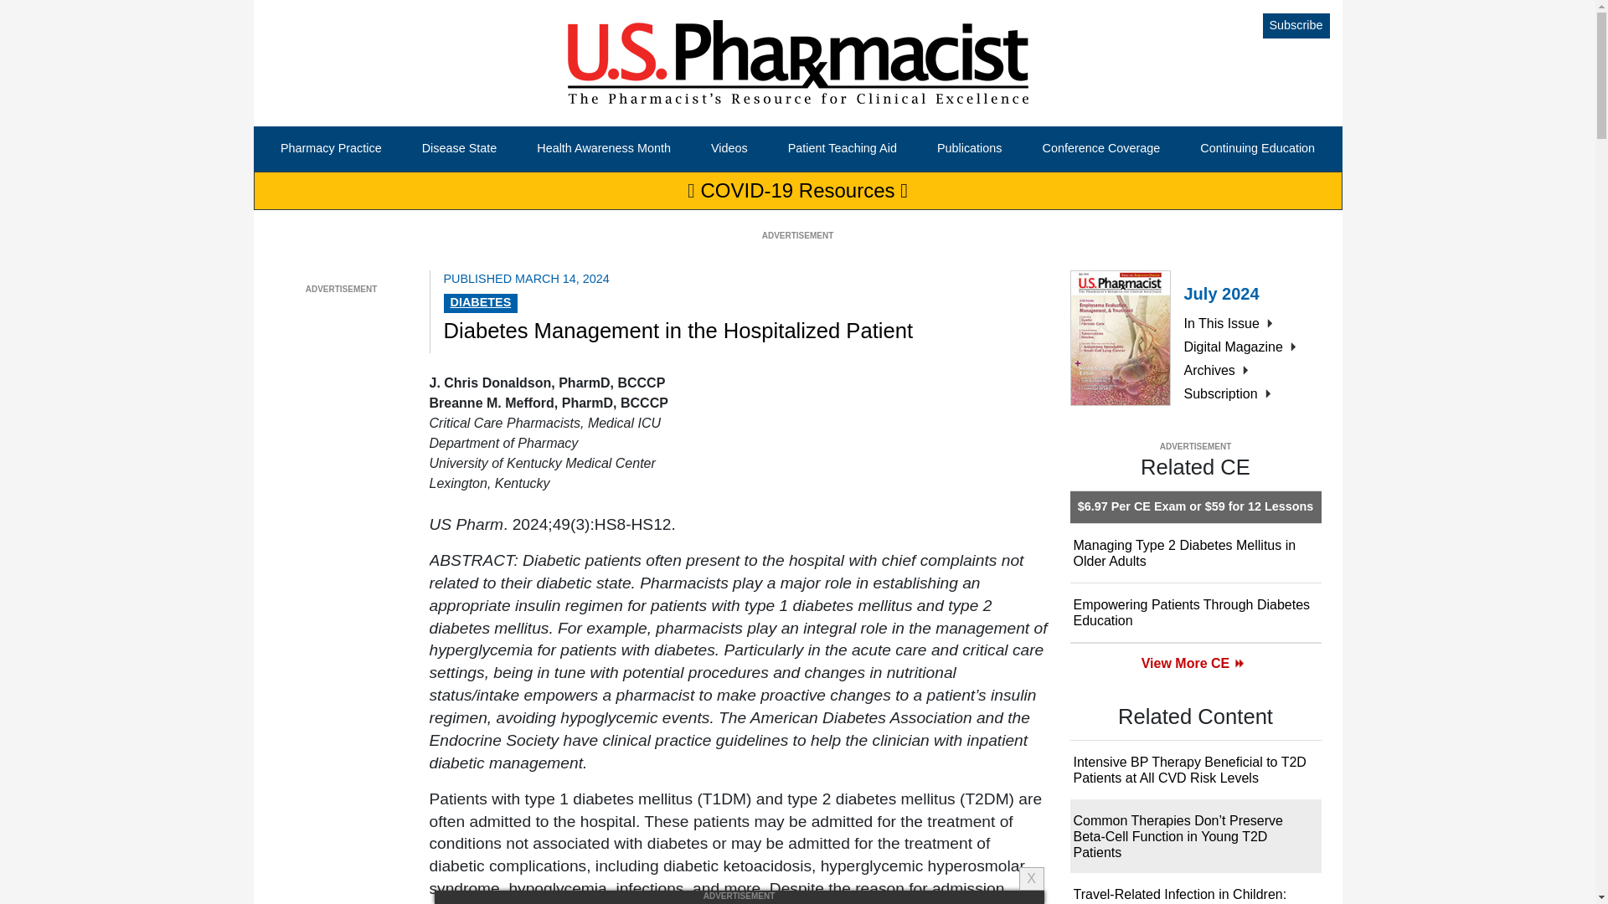 The height and width of the screenshot is (904, 1608). What do you see at coordinates (1296, 26) in the screenshot?
I see `Subscribe` at bounding box center [1296, 26].